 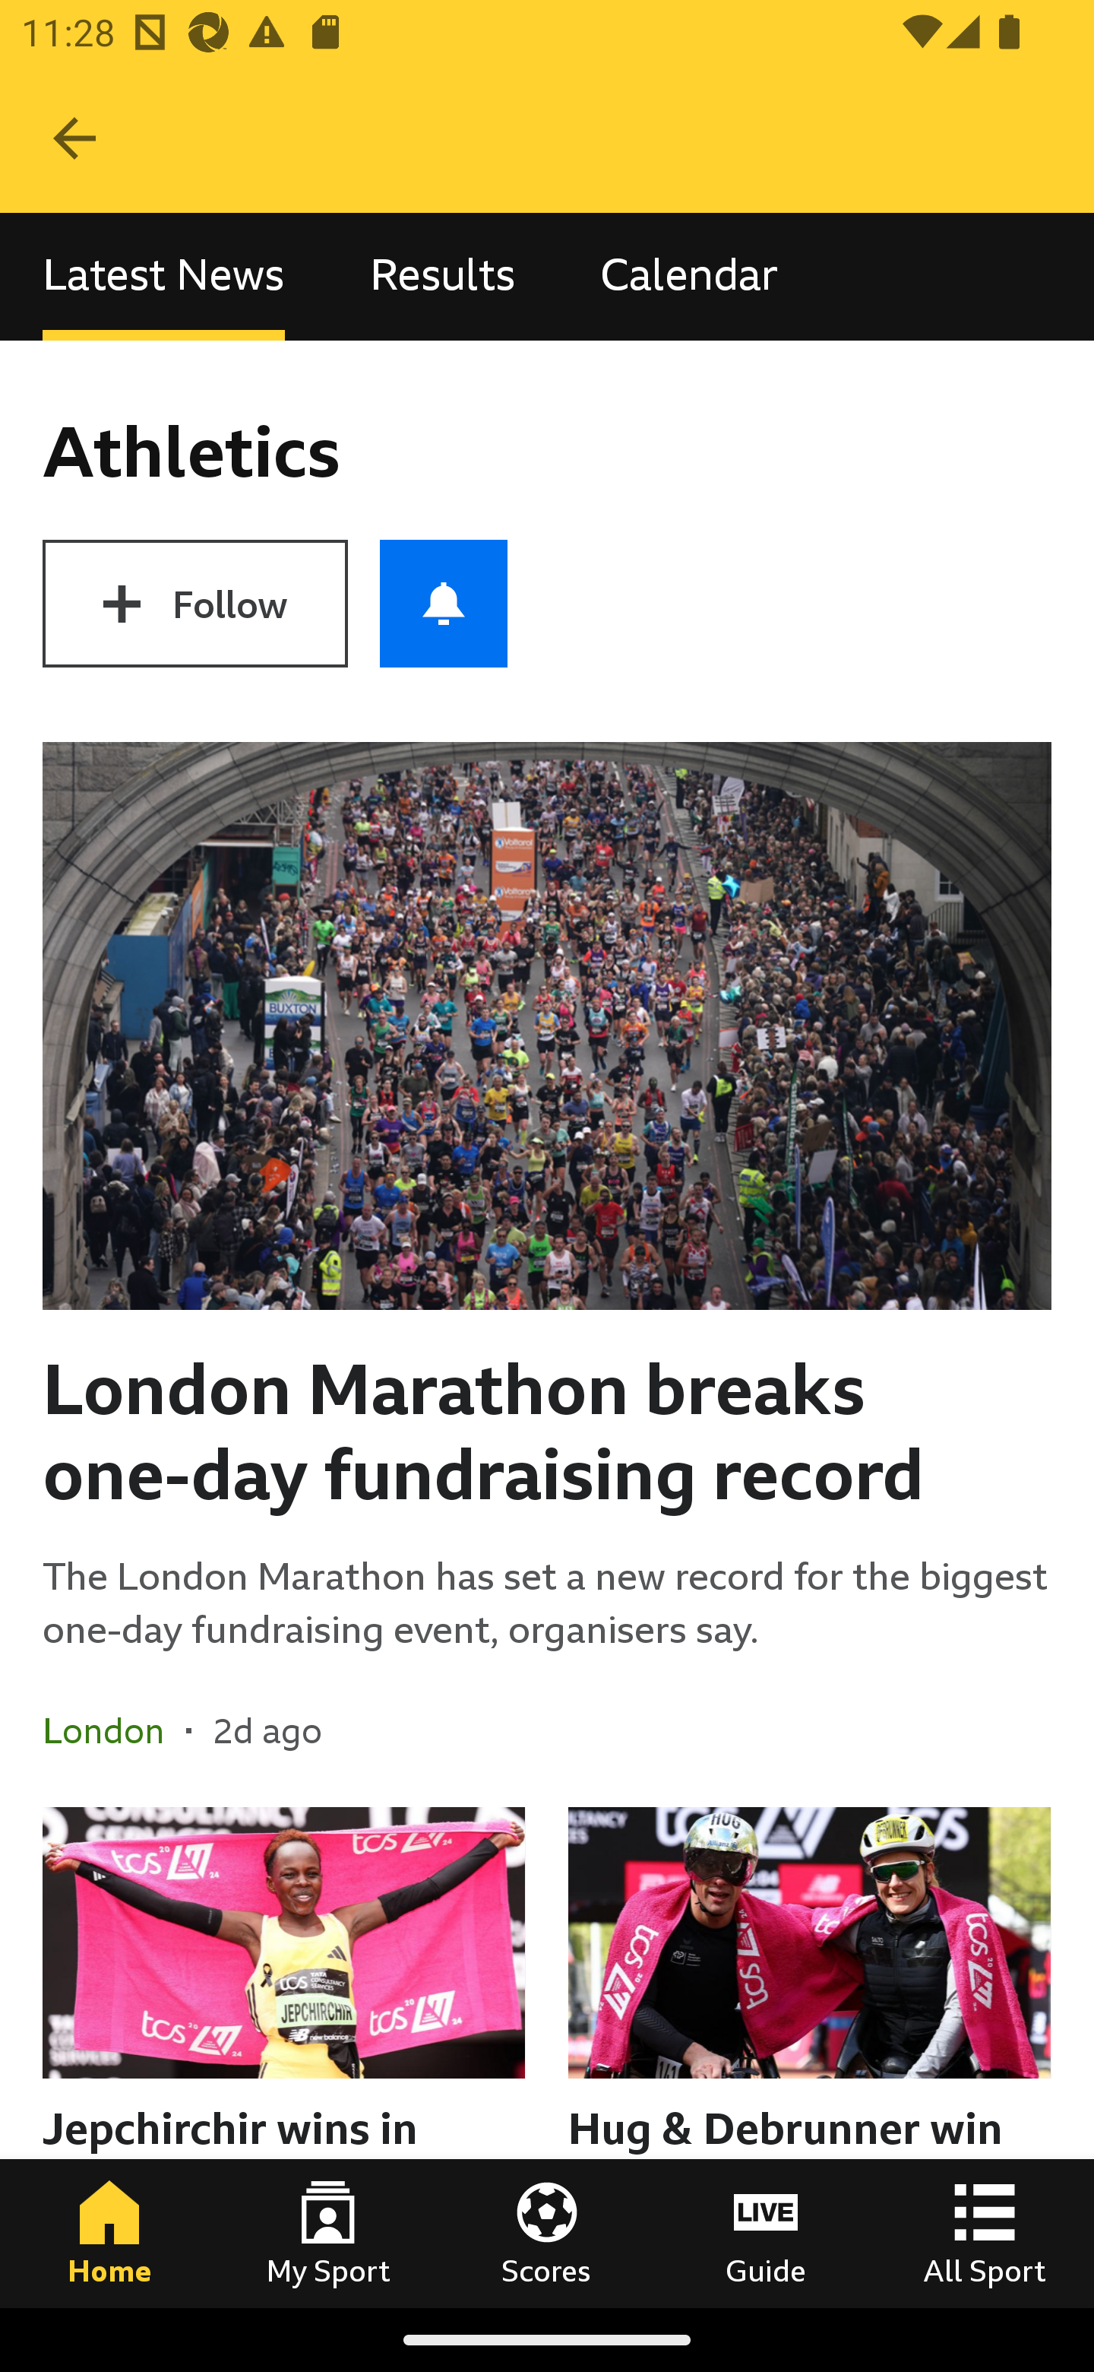 I want to click on Push notifications for Athletics, so click(x=444, y=604).